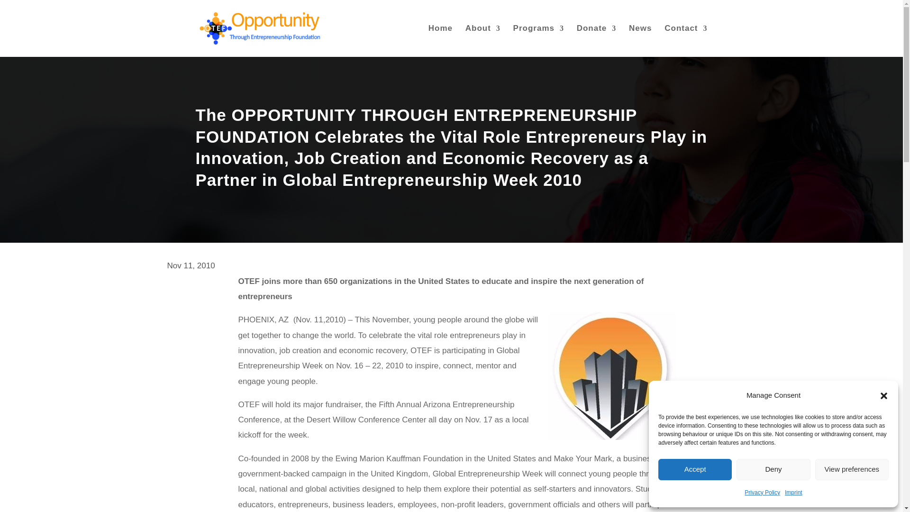  What do you see at coordinates (852, 469) in the screenshot?
I see `View preferences` at bounding box center [852, 469].